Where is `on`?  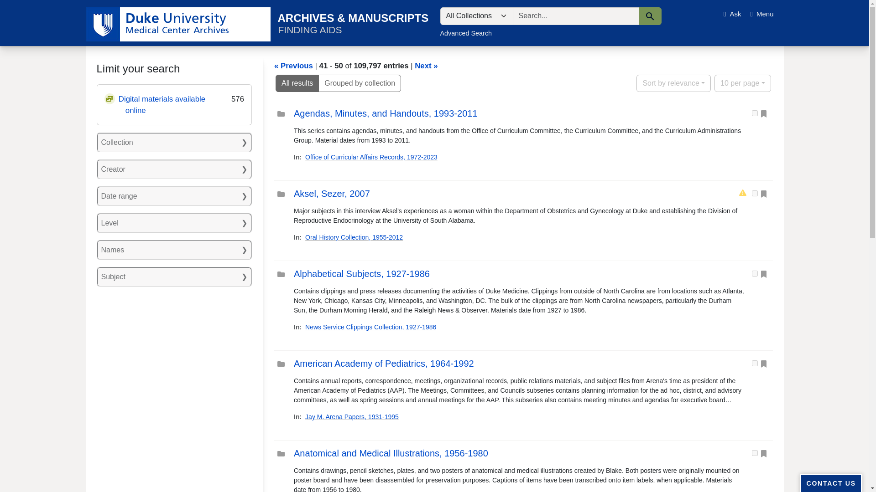 on is located at coordinates (755, 453).